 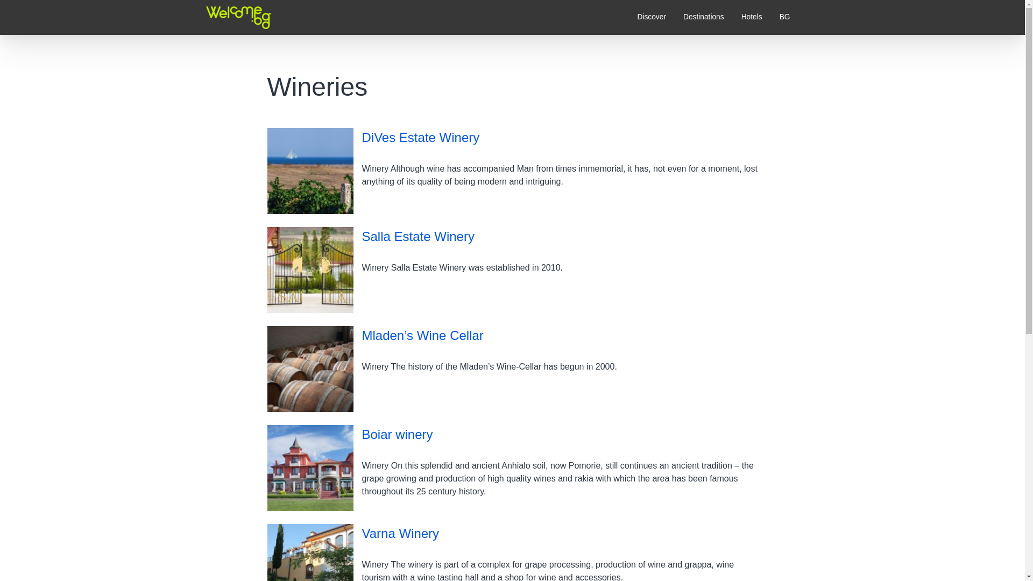 I want to click on WELCOME.BG, so click(x=235, y=47).